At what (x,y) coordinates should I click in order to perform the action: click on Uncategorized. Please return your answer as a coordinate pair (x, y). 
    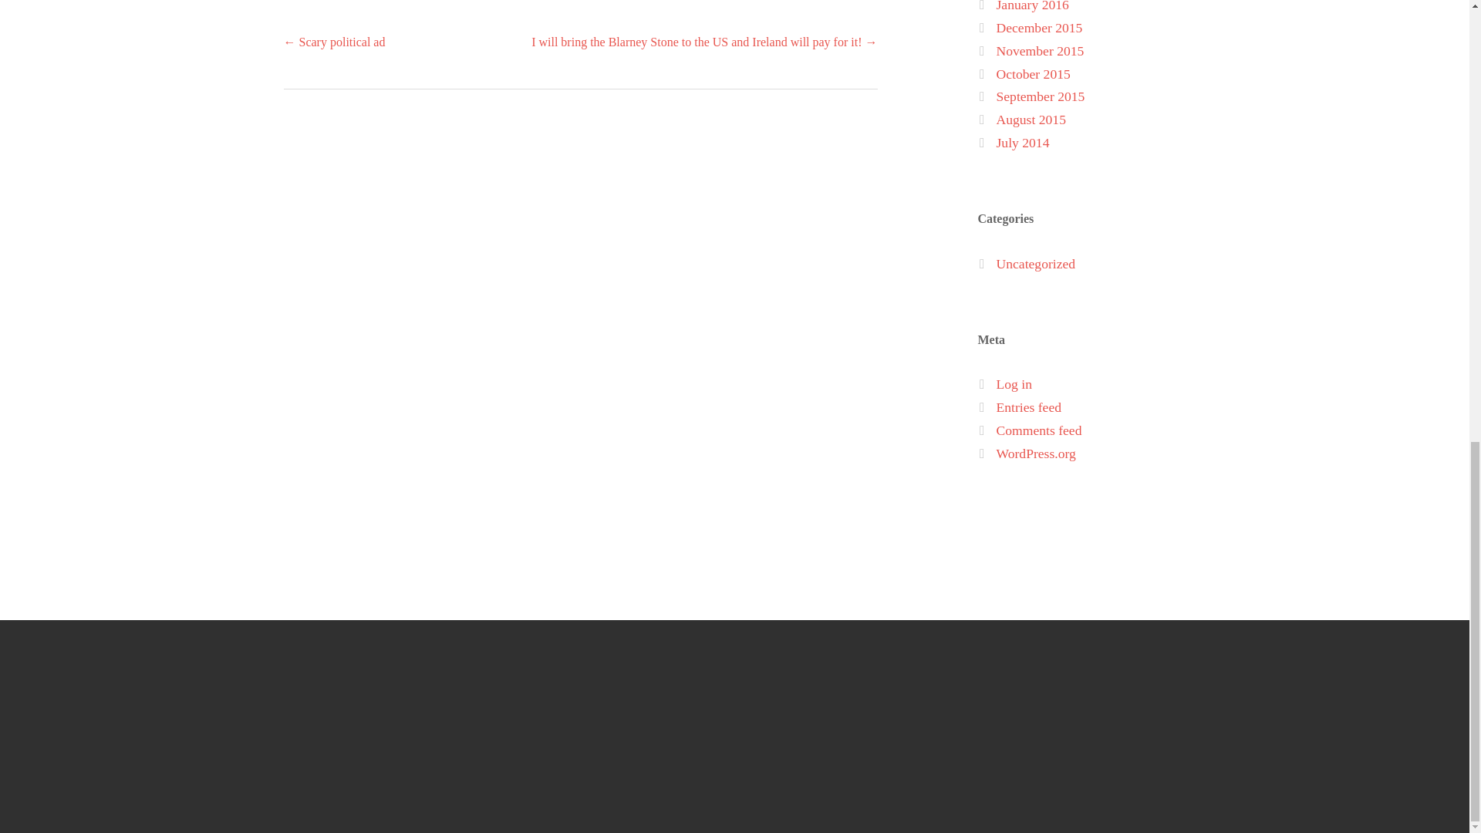
    Looking at the image, I should click on (1037, 264).